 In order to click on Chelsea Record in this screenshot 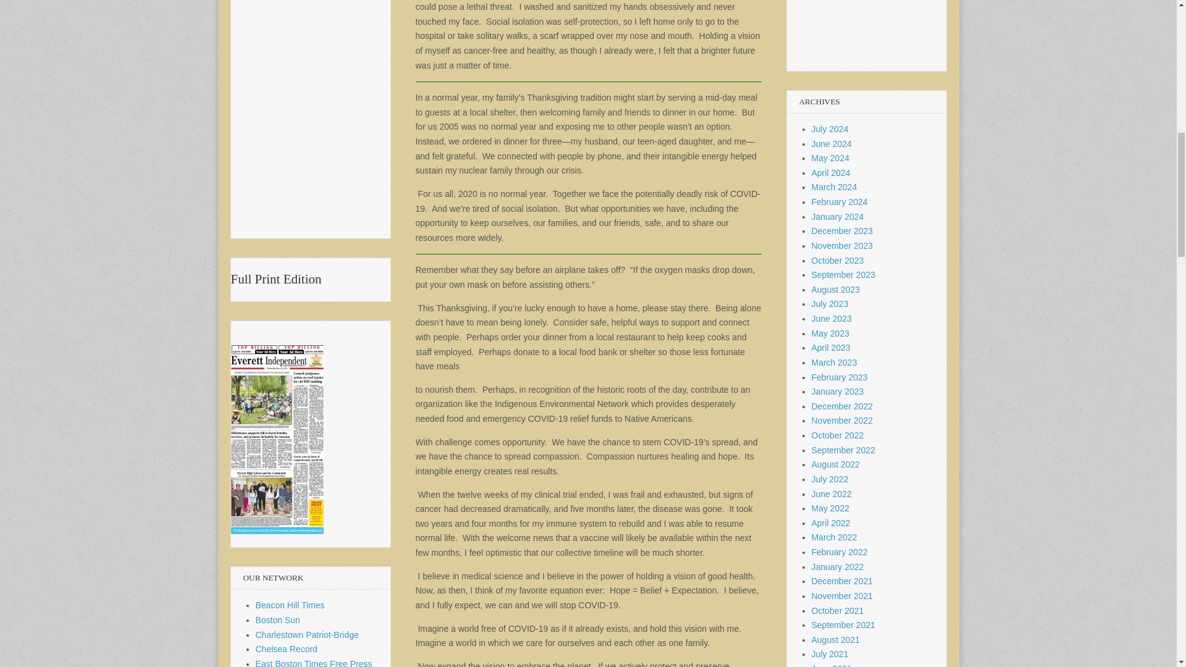, I will do `click(287, 649)`.